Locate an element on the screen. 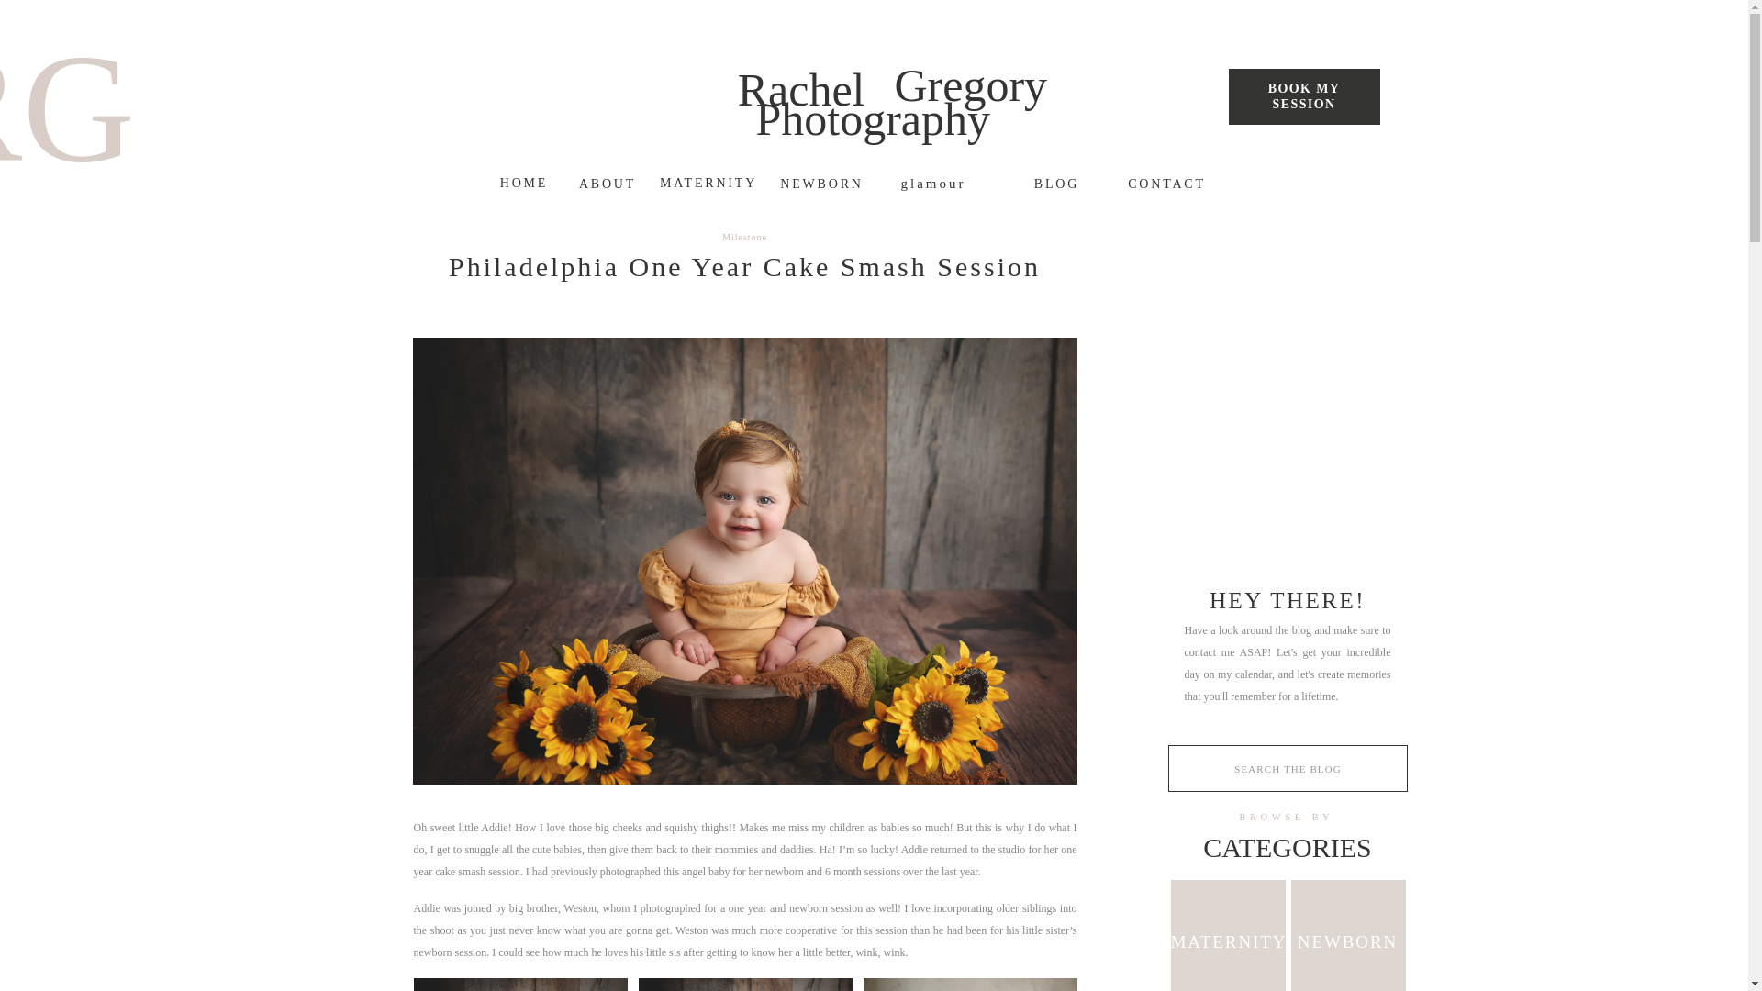 The image size is (1762, 991). glamour is located at coordinates (1303, 101).